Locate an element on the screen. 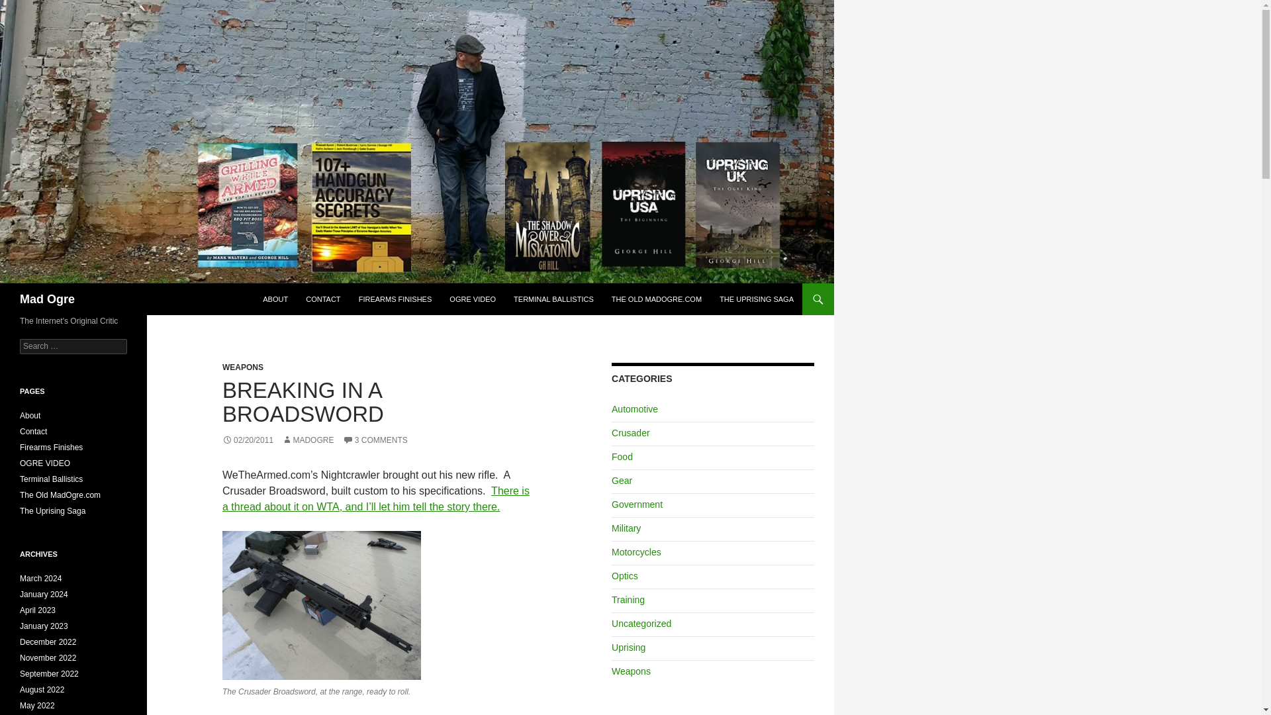  Mad Ogre is located at coordinates (48, 299).